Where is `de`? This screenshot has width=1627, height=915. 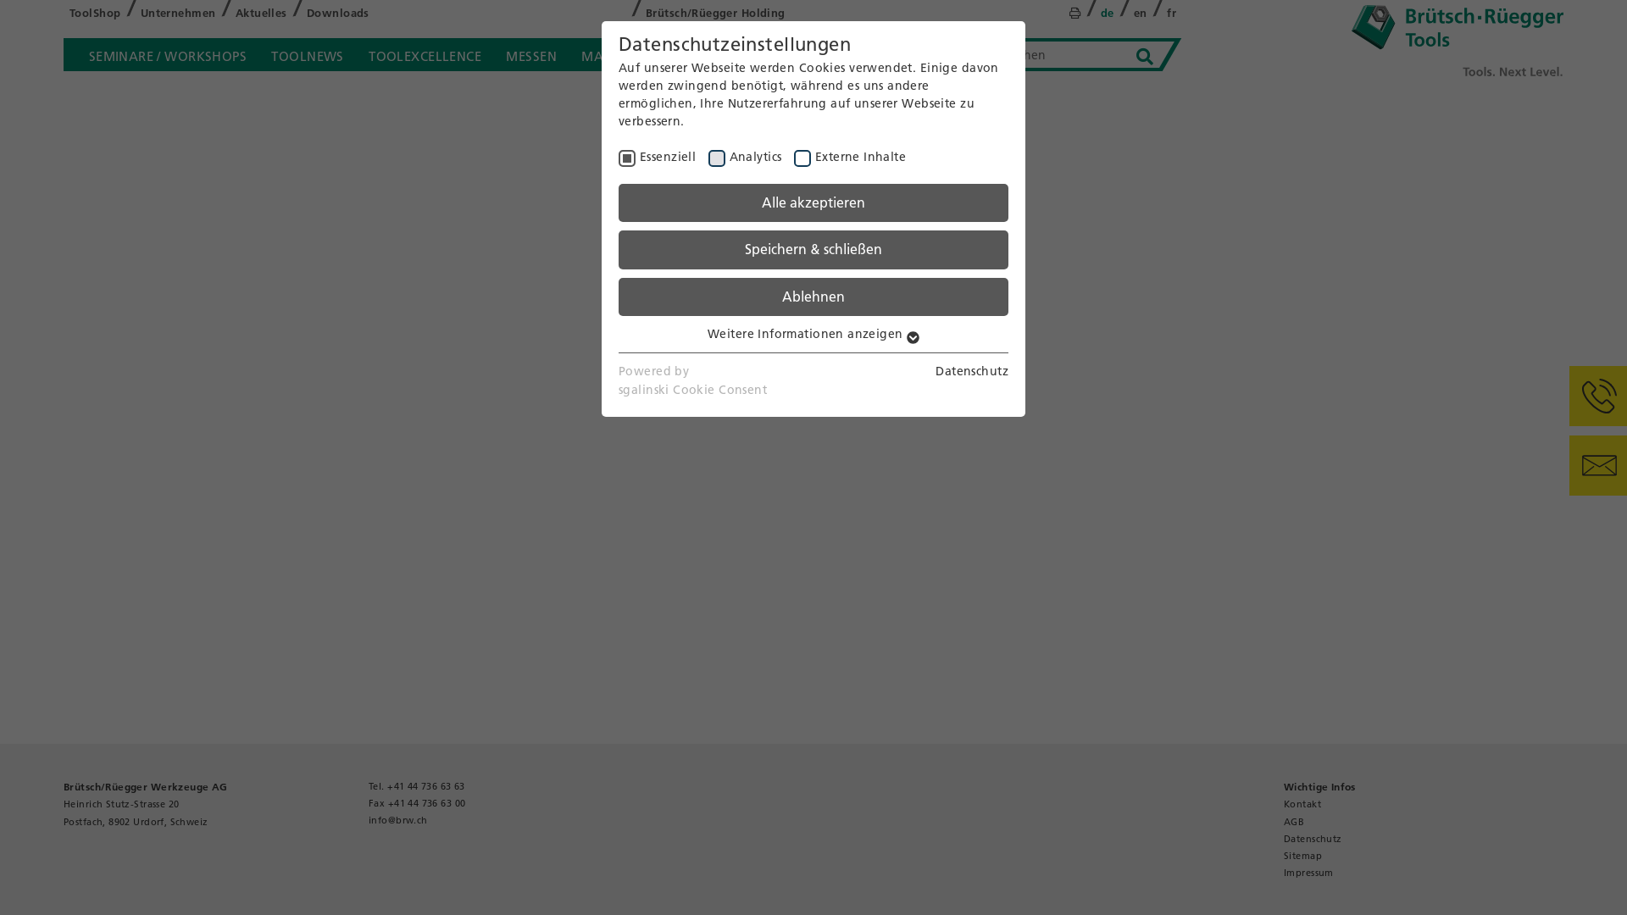 de is located at coordinates (1108, 14).